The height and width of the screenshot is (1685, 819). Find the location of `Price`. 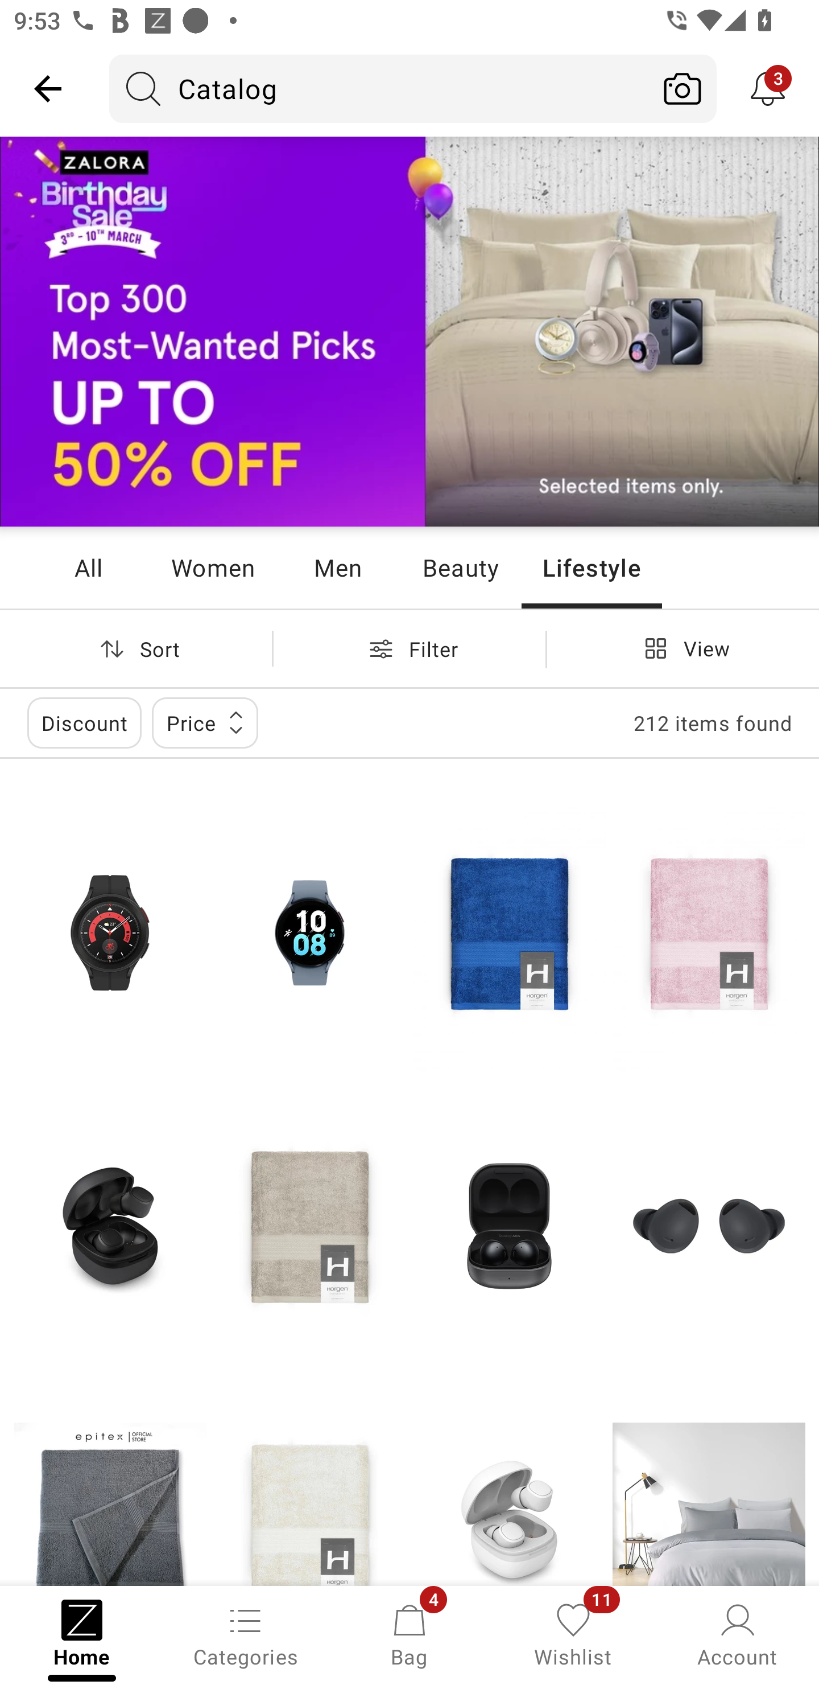

Price is located at coordinates (205, 723).